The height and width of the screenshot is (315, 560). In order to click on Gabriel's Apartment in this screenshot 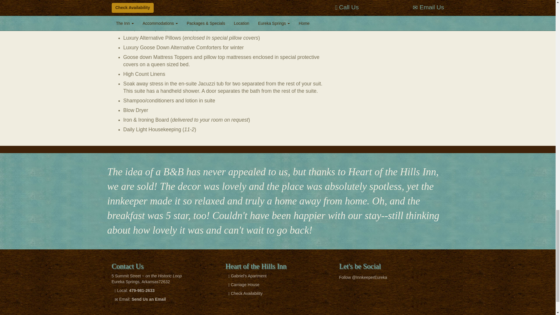, I will do `click(249, 276)`.